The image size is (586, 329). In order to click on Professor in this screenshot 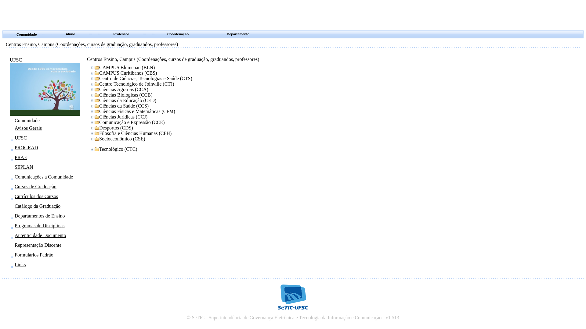, I will do `click(122, 34)`.